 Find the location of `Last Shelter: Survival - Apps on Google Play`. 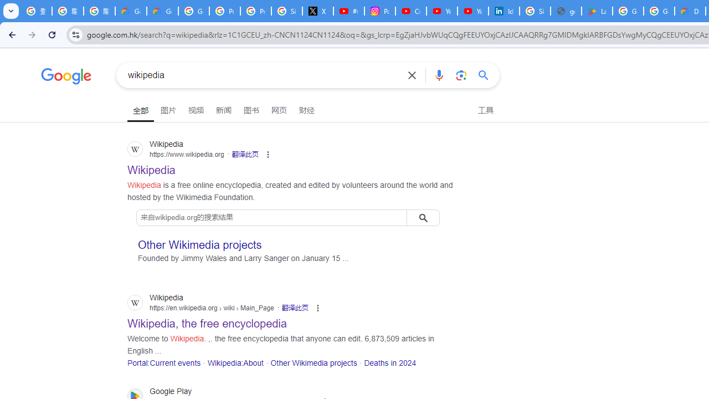

Last Shelter: Survival - Apps on Google Play is located at coordinates (597, 11).